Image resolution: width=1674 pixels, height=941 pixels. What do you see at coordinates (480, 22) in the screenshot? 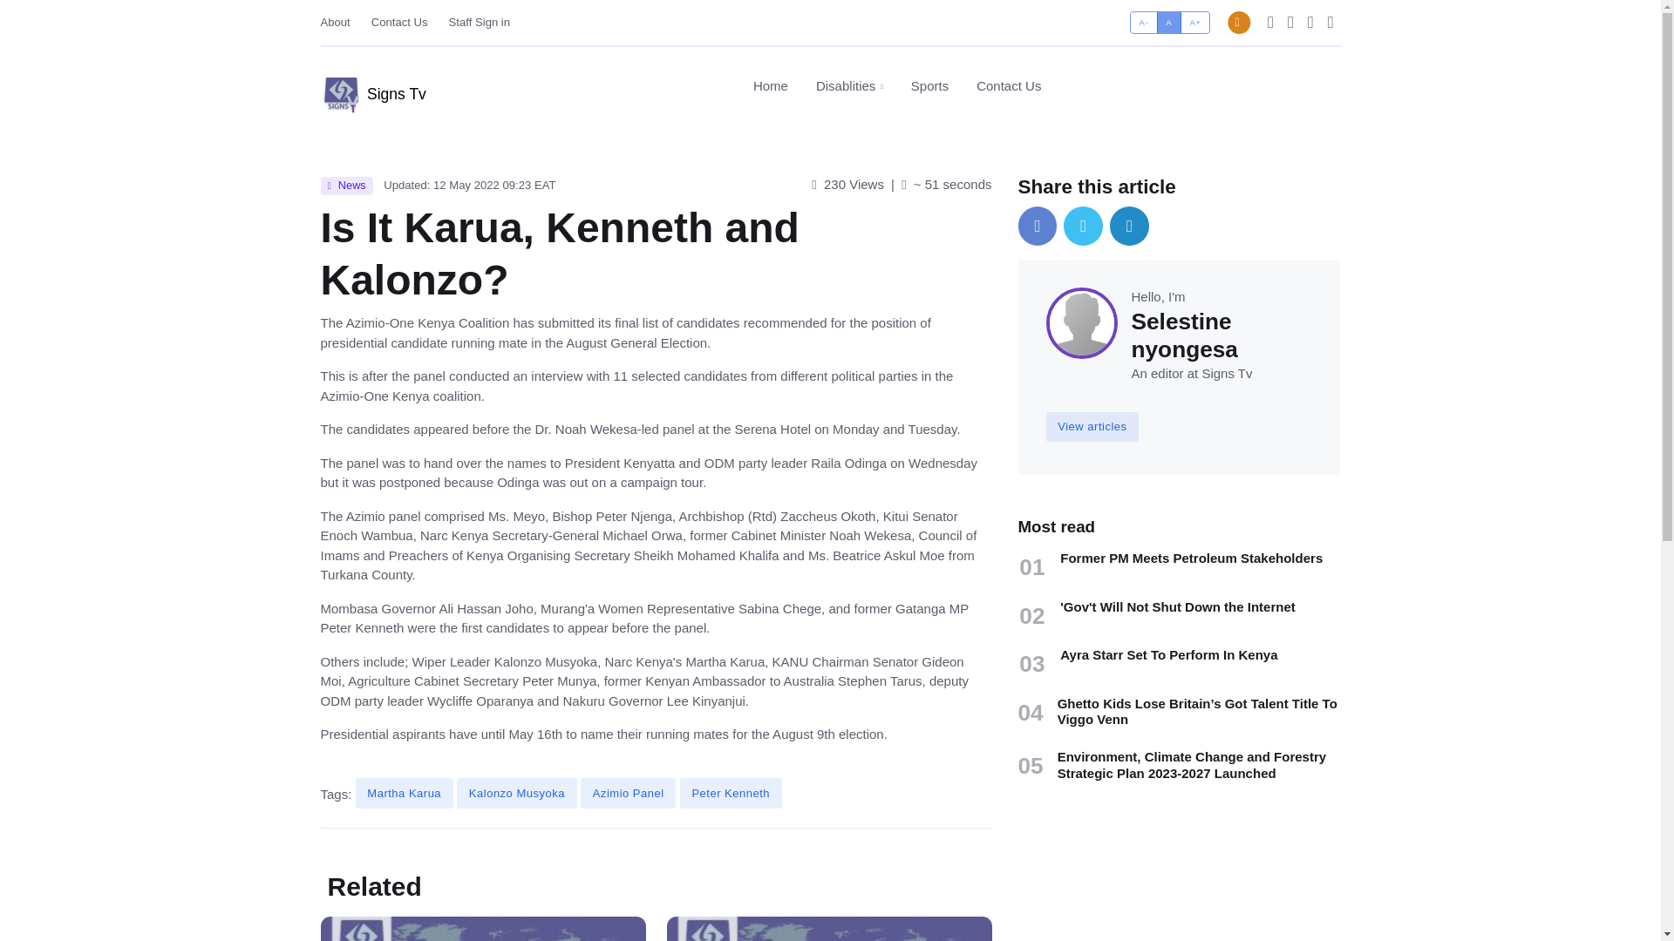
I see `Staff Sign in` at bounding box center [480, 22].